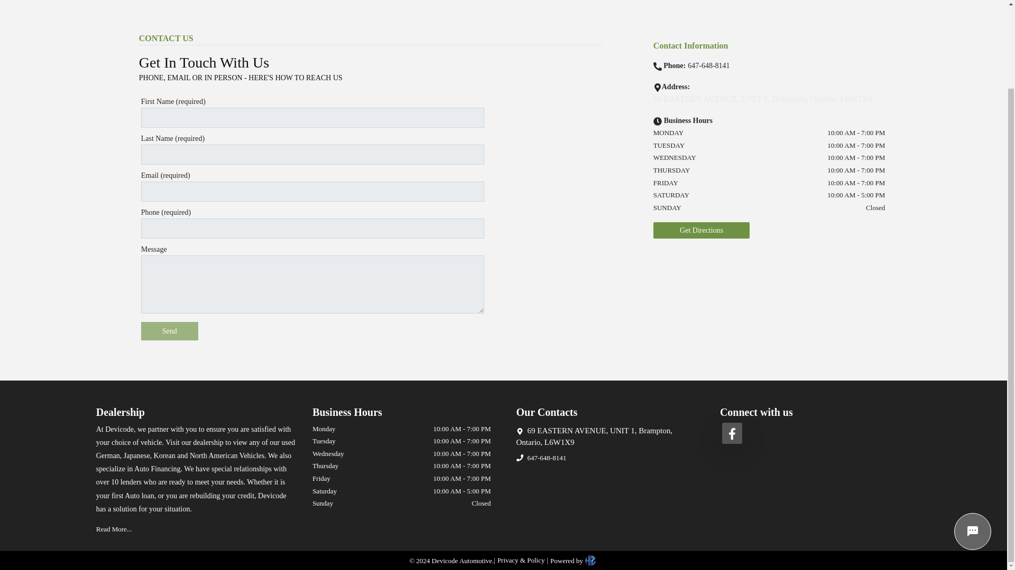  Describe the element at coordinates (169, 331) in the screenshot. I see `Send` at that location.